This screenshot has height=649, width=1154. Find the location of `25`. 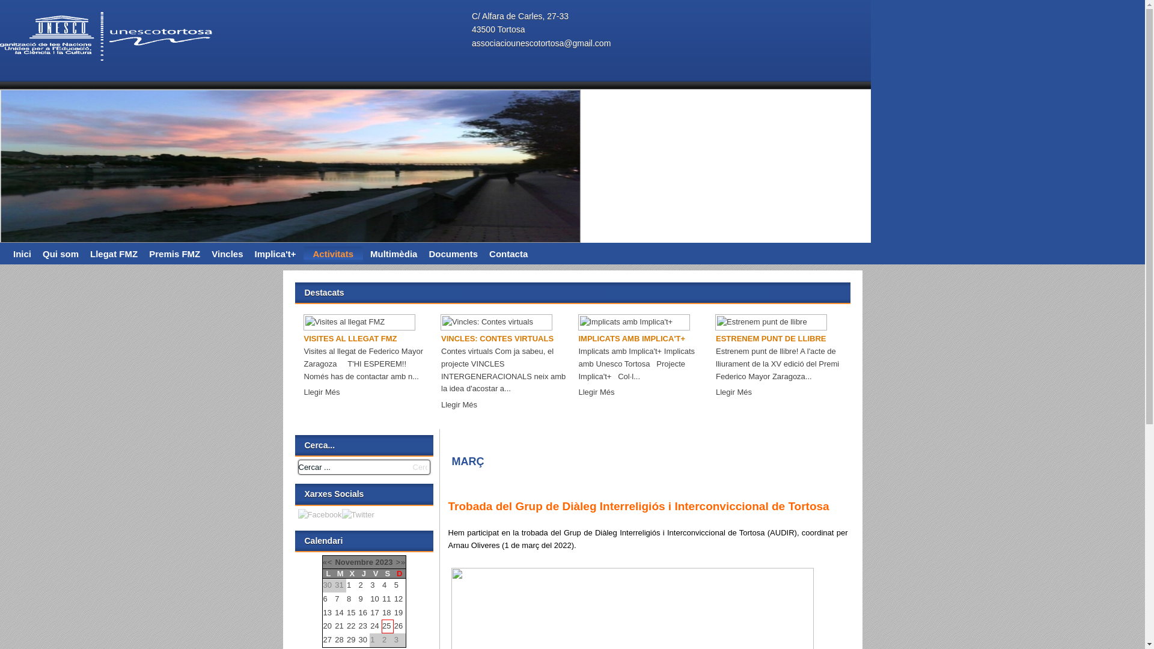

25 is located at coordinates (386, 626).